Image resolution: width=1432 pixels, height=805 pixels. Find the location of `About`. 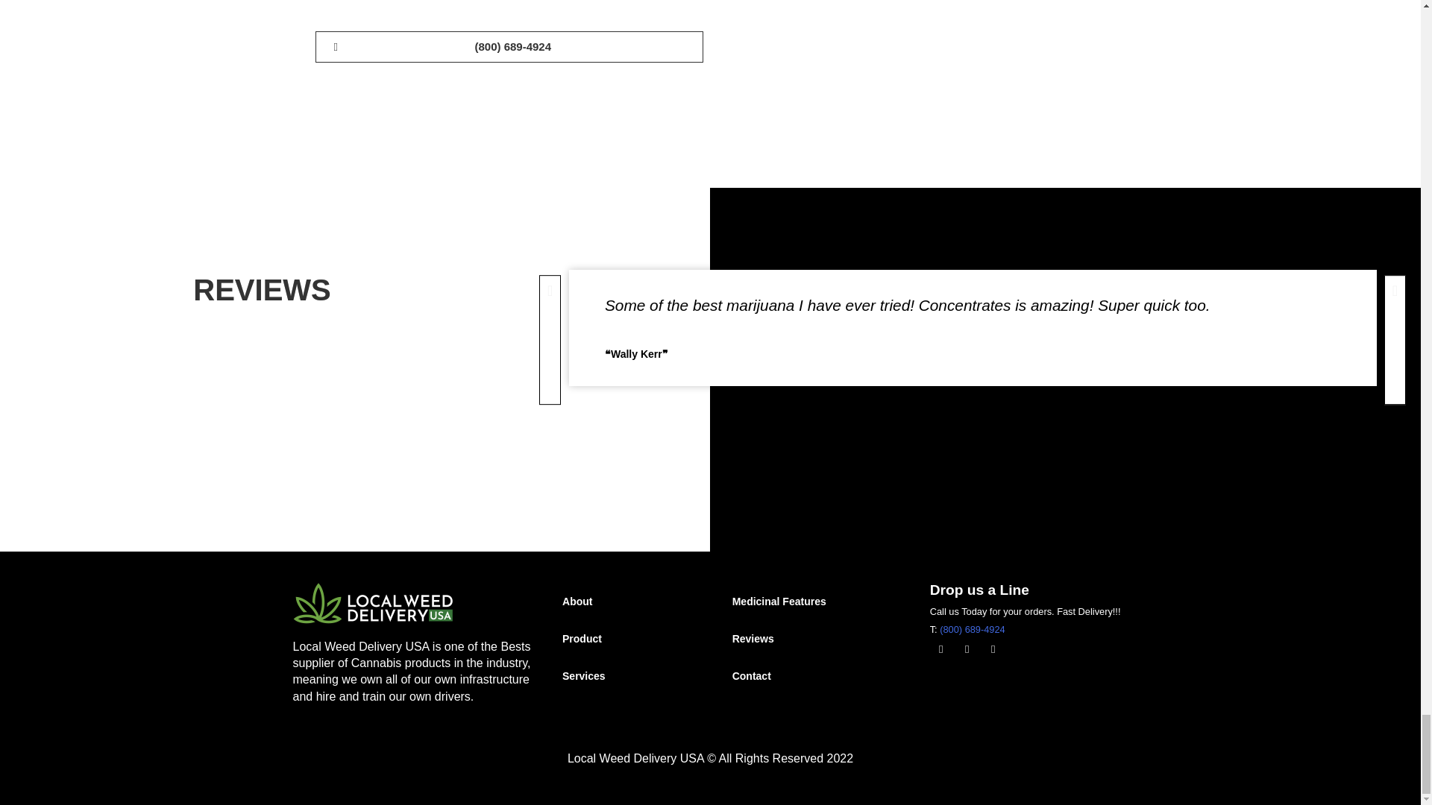

About is located at coordinates (625, 601).